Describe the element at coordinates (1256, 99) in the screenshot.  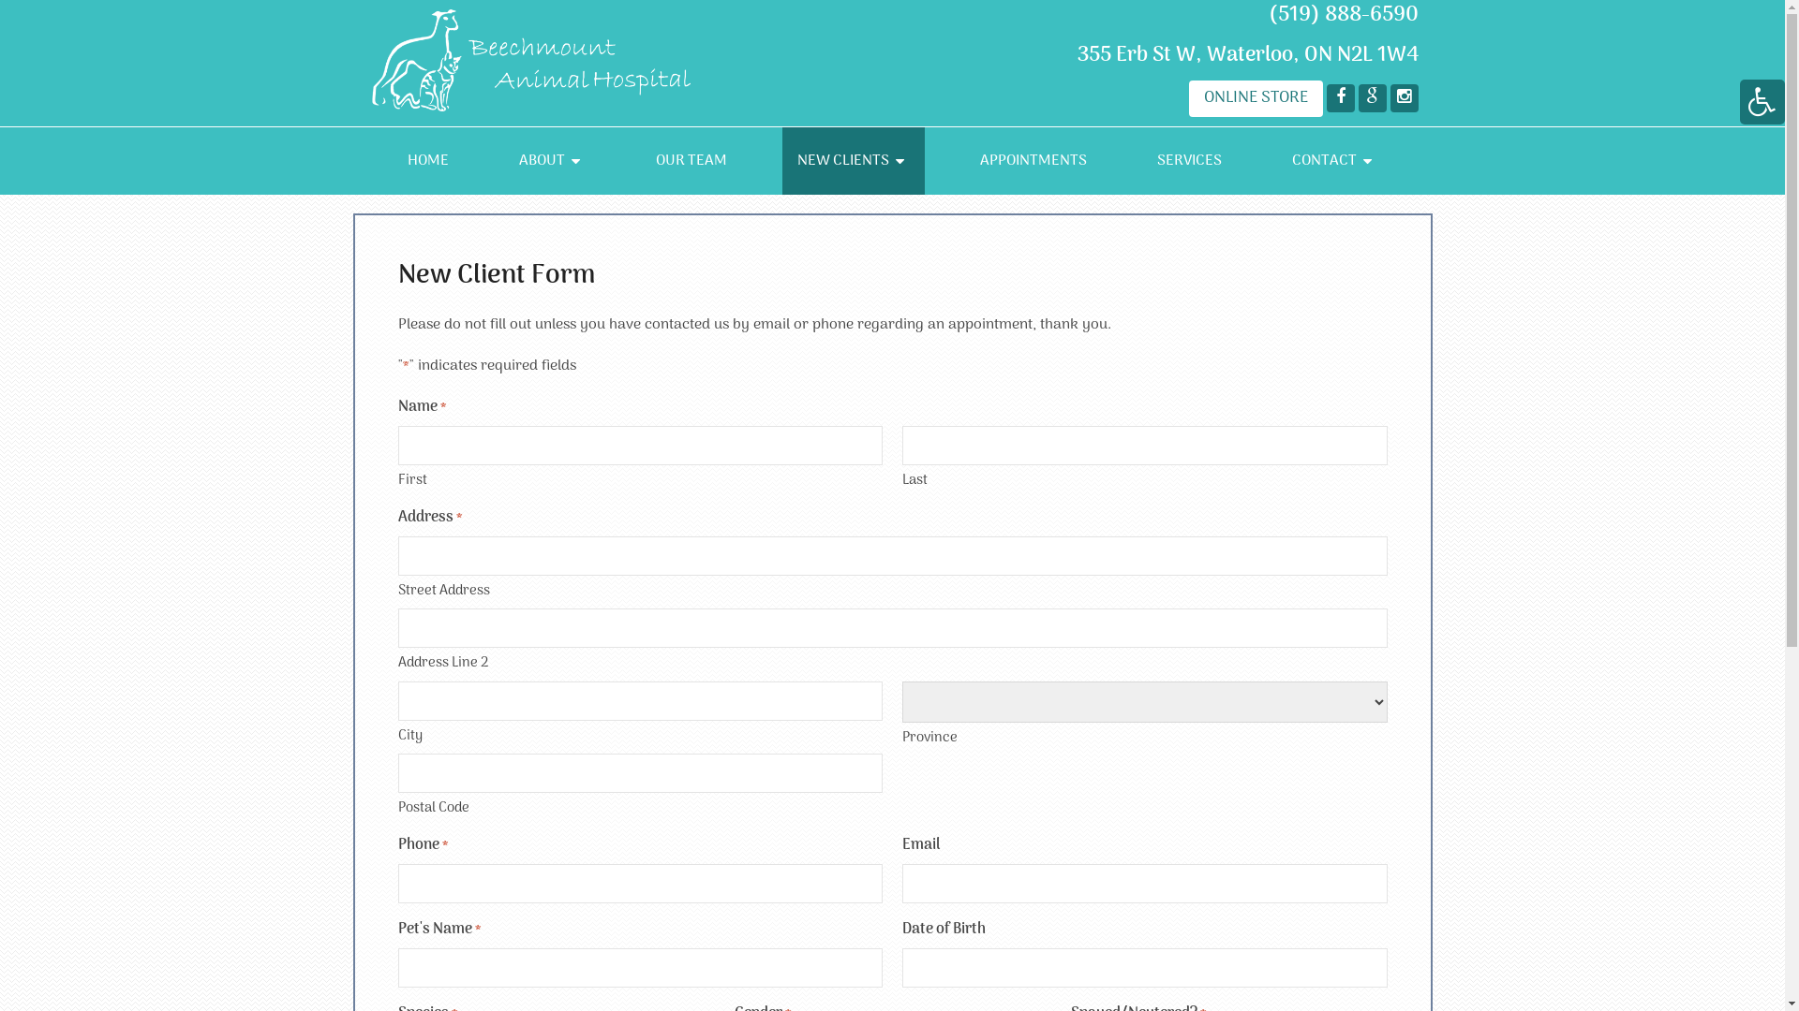
I see `ONLINE STORE` at that location.